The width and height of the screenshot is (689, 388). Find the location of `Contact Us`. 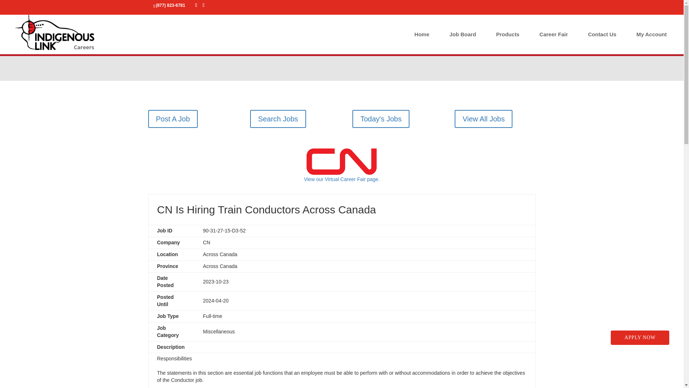

Contact Us is located at coordinates (601, 41).